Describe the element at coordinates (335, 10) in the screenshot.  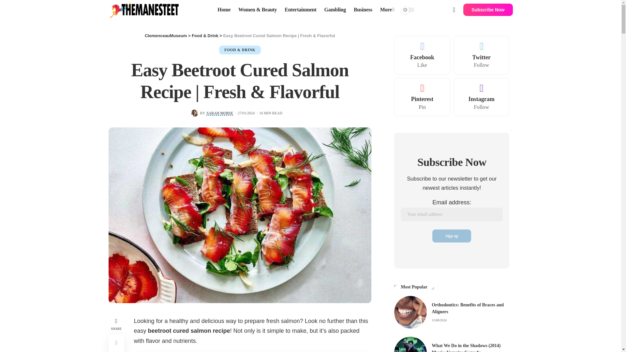
I see `Gambling` at that location.